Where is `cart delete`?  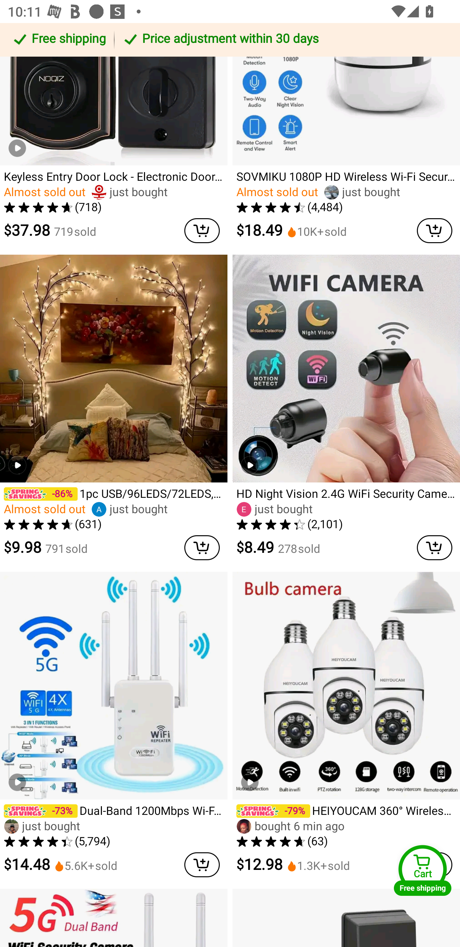 cart delete is located at coordinates (434, 230).